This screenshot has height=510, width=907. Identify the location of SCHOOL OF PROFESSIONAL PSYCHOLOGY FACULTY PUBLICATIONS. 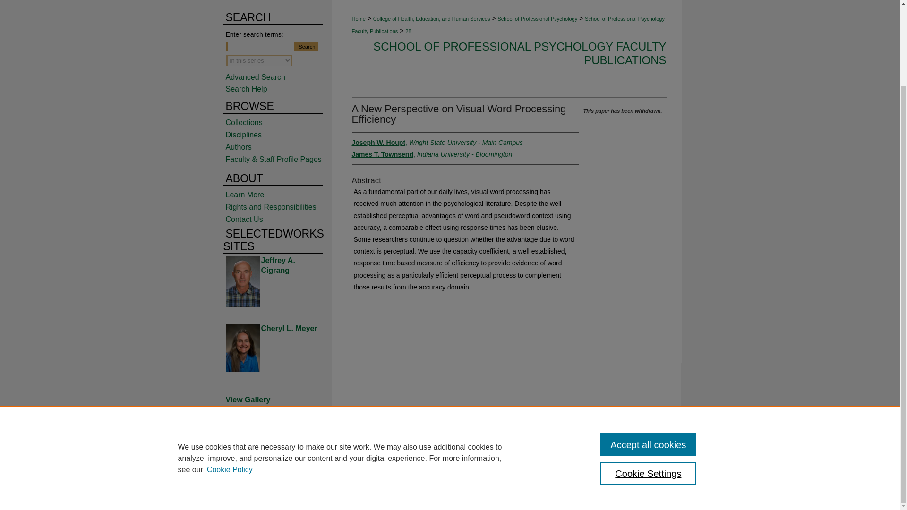
(519, 53).